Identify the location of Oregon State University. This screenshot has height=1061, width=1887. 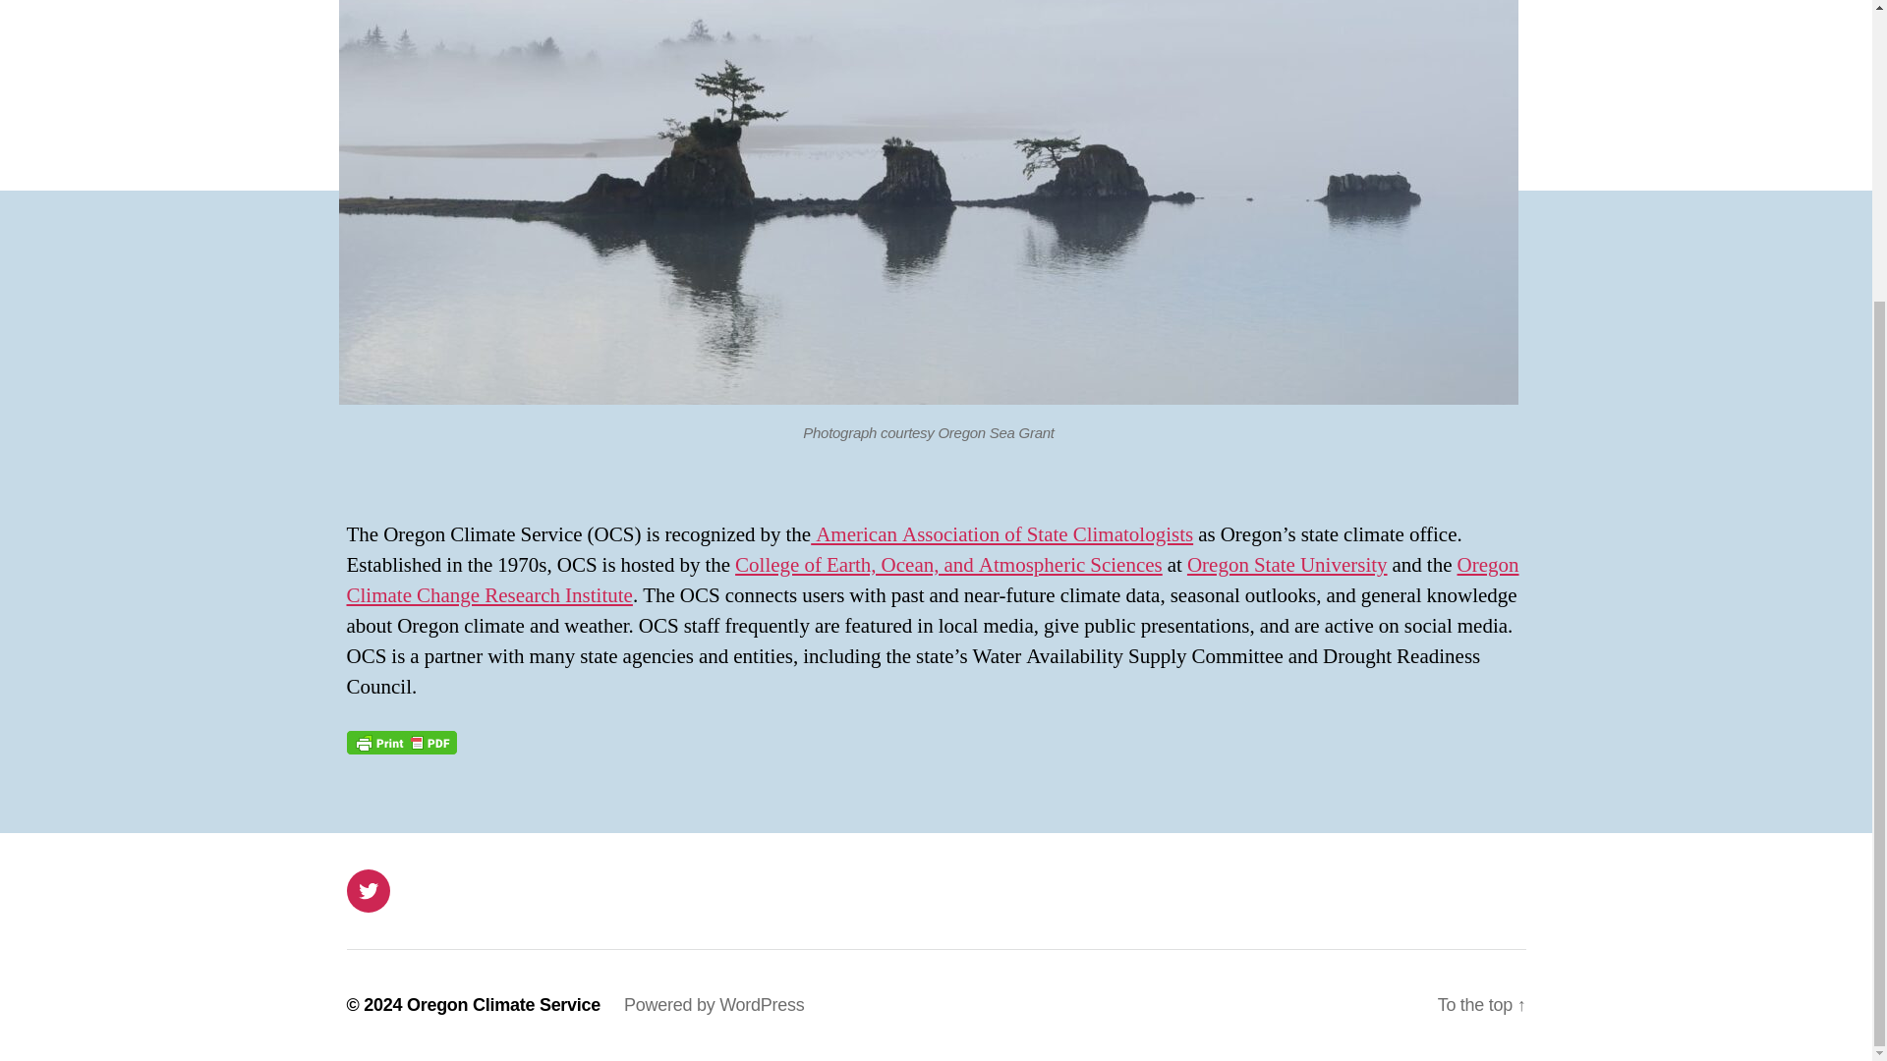
(1287, 564).